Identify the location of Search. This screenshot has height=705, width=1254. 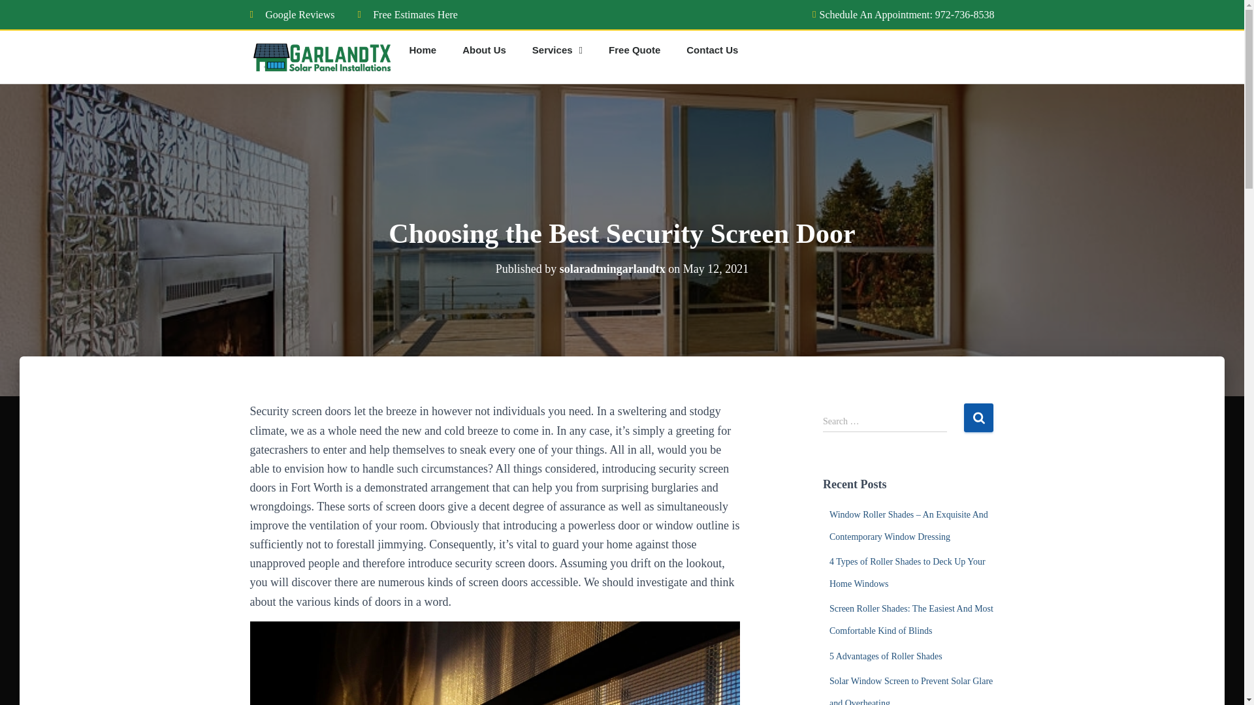
(978, 416).